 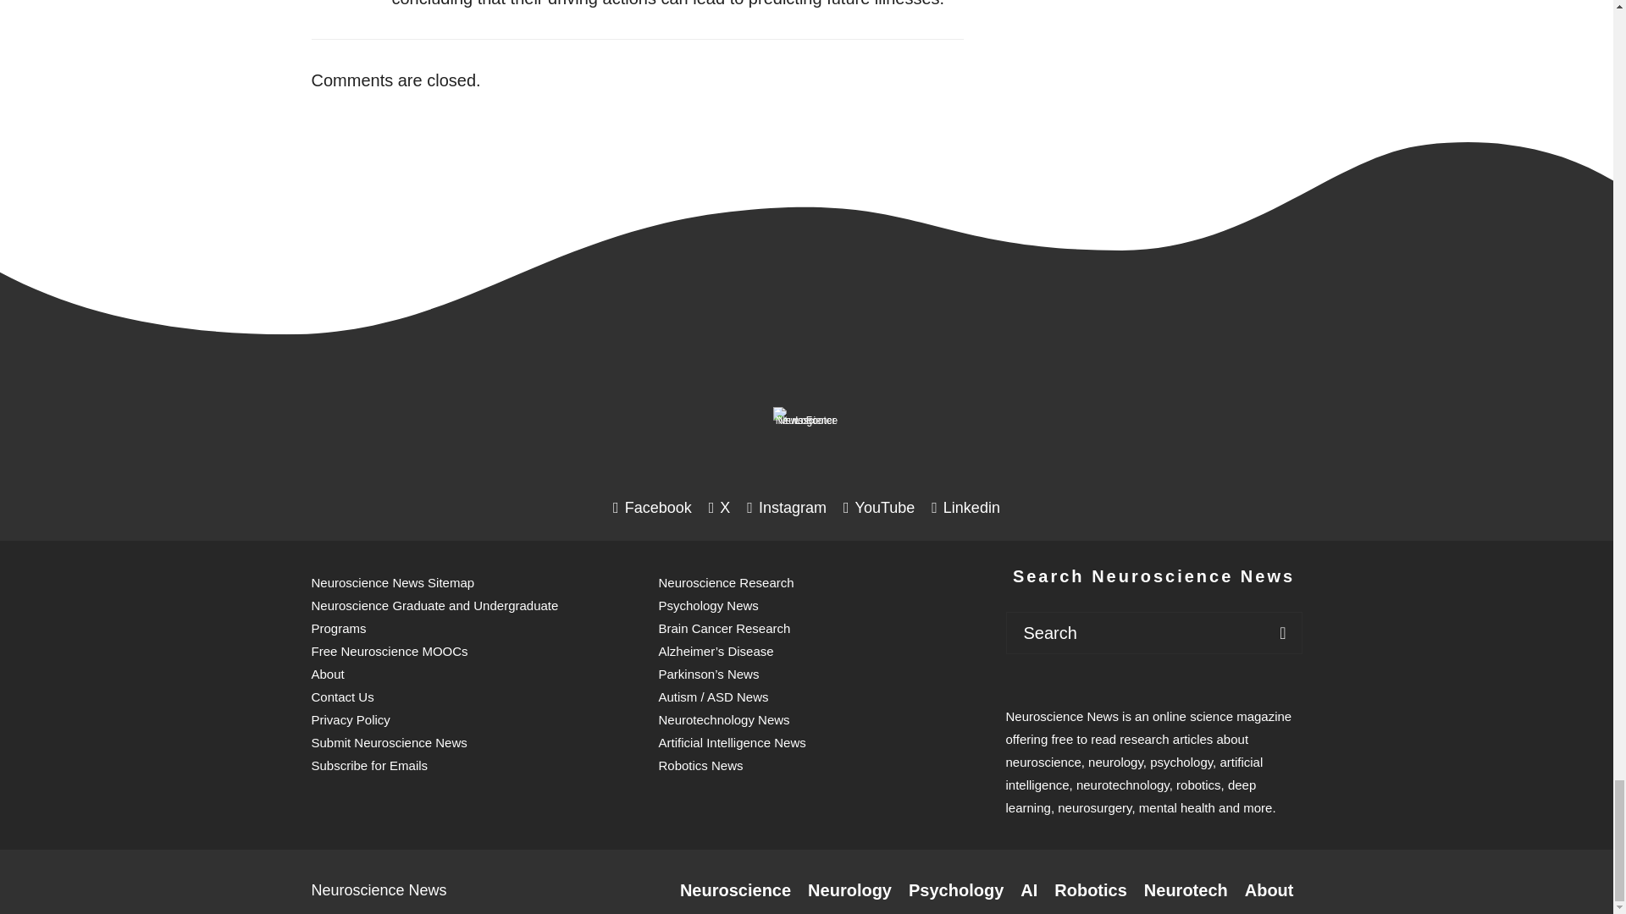 What do you see at coordinates (849, 890) in the screenshot?
I see `Neurology Research Articles` at bounding box center [849, 890].